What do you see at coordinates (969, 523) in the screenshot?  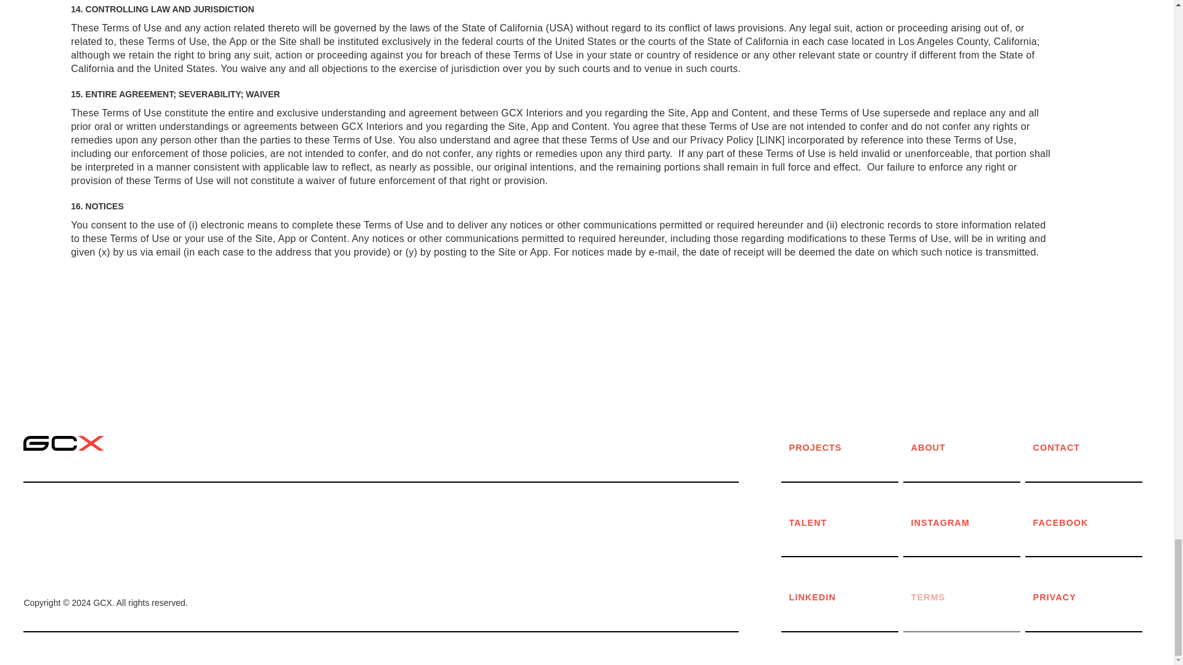 I see `INSTAGRAM` at bounding box center [969, 523].